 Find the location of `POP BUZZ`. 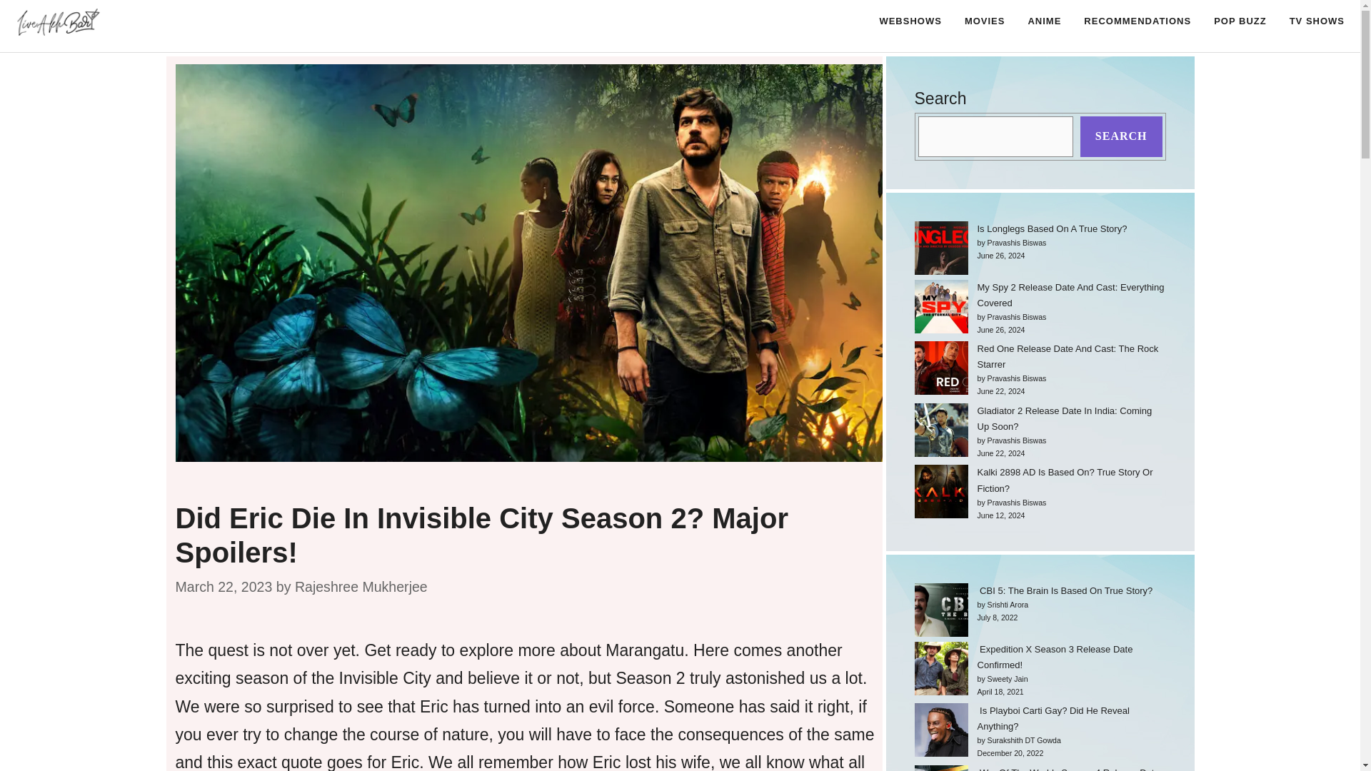

POP BUZZ is located at coordinates (1240, 21).